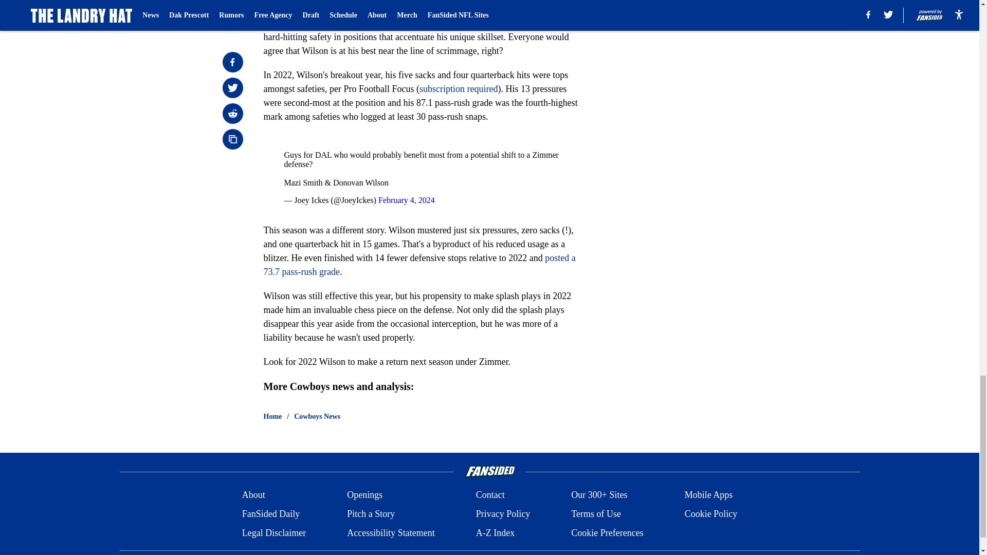  Describe the element at coordinates (490, 495) in the screenshot. I see `Contact` at that location.